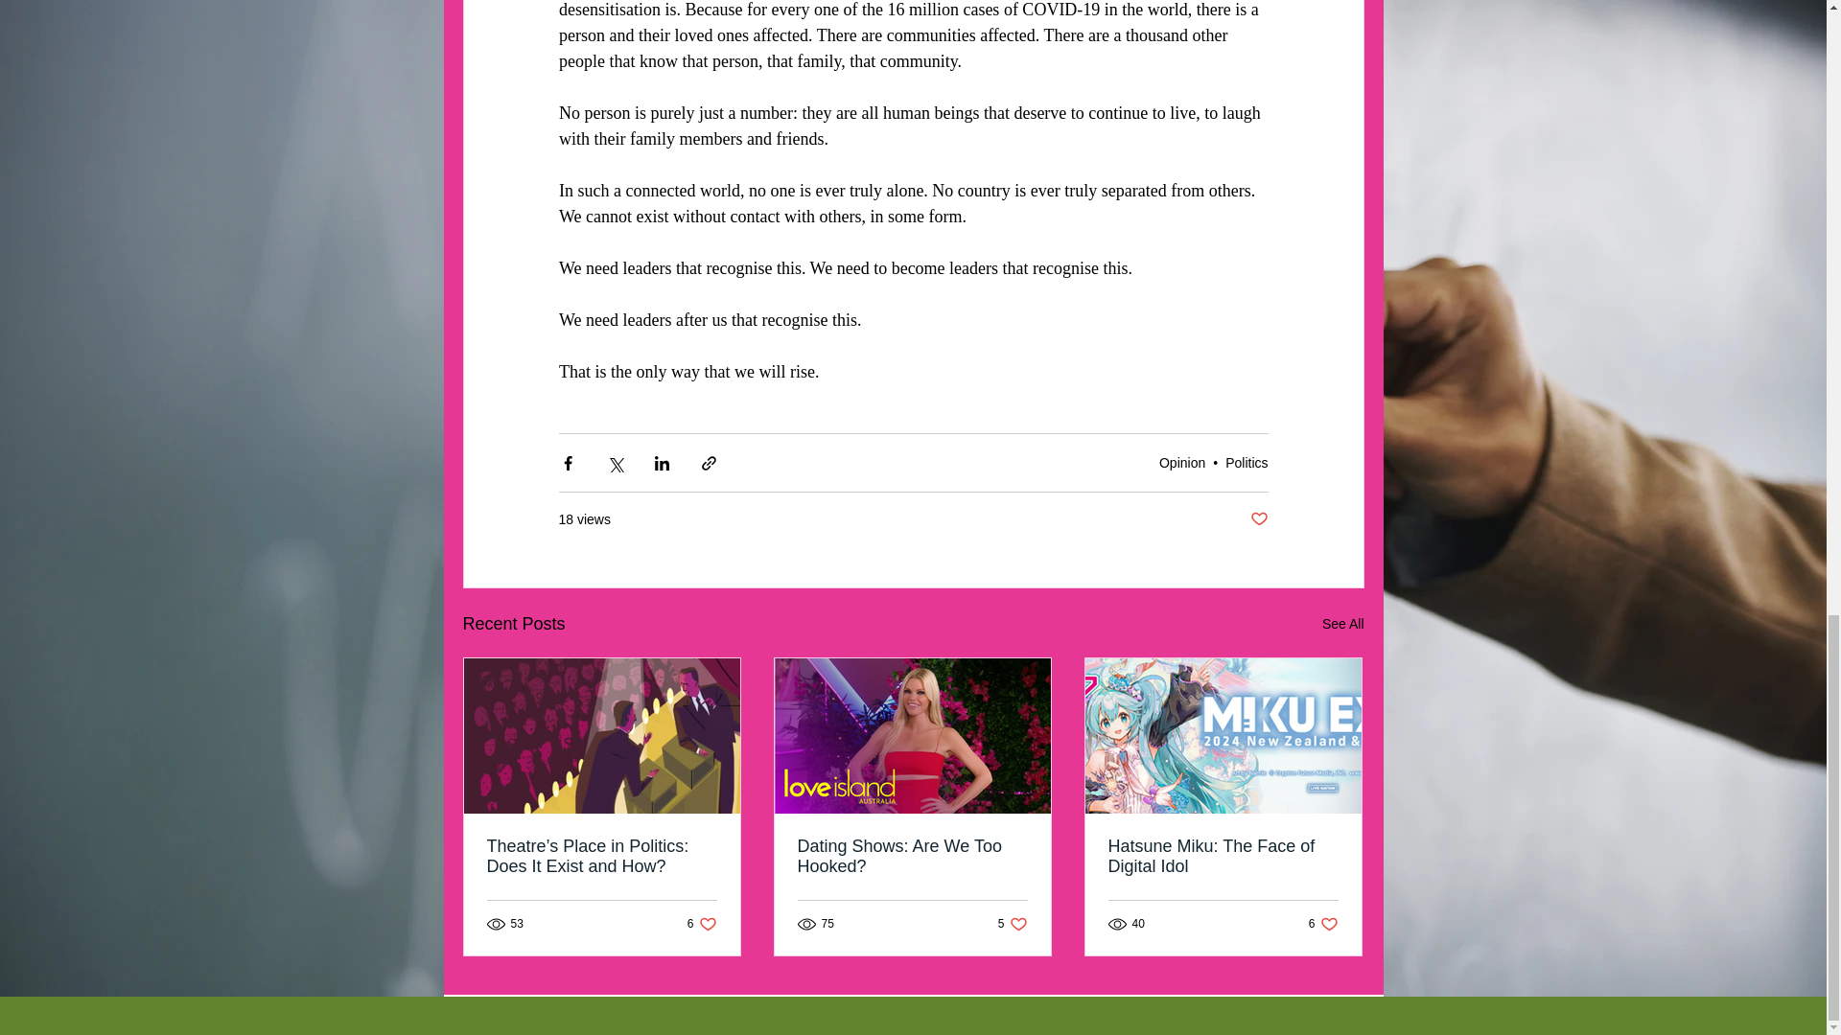  Describe the element at coordinates (1247, 462) in the screenshot. I see `Politics` at that location.